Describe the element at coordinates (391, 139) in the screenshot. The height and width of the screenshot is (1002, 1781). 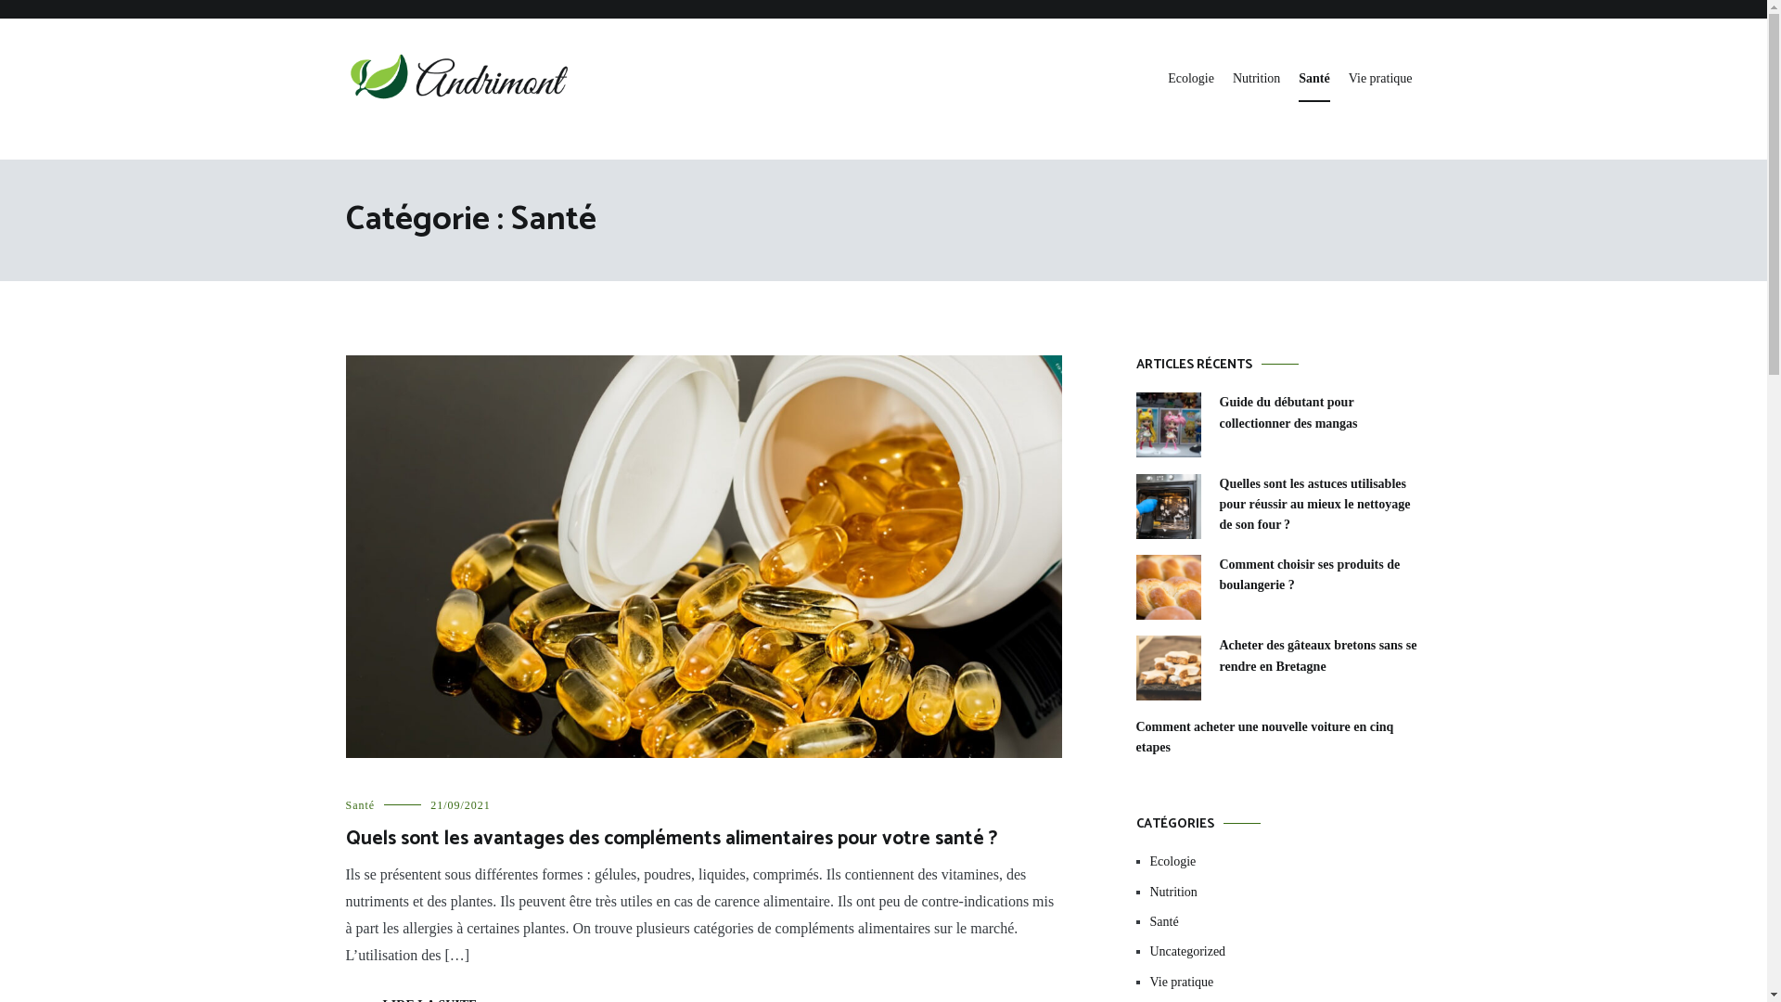
I see `Andrimont` at that location.